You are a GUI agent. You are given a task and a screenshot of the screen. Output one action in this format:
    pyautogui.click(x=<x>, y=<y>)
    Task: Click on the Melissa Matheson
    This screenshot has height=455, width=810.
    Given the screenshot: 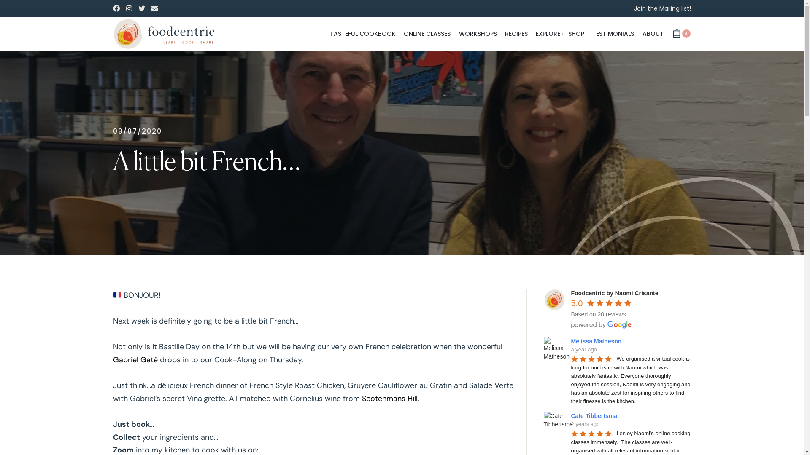 What is the action you would take?
    pyautogui.click(x=554, y=348)
    